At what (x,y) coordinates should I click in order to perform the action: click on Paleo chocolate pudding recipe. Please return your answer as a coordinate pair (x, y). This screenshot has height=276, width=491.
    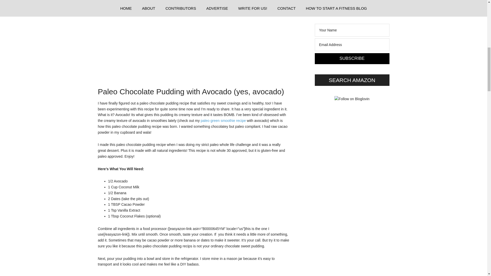
    Looking at the image, I should click on (142, 275).